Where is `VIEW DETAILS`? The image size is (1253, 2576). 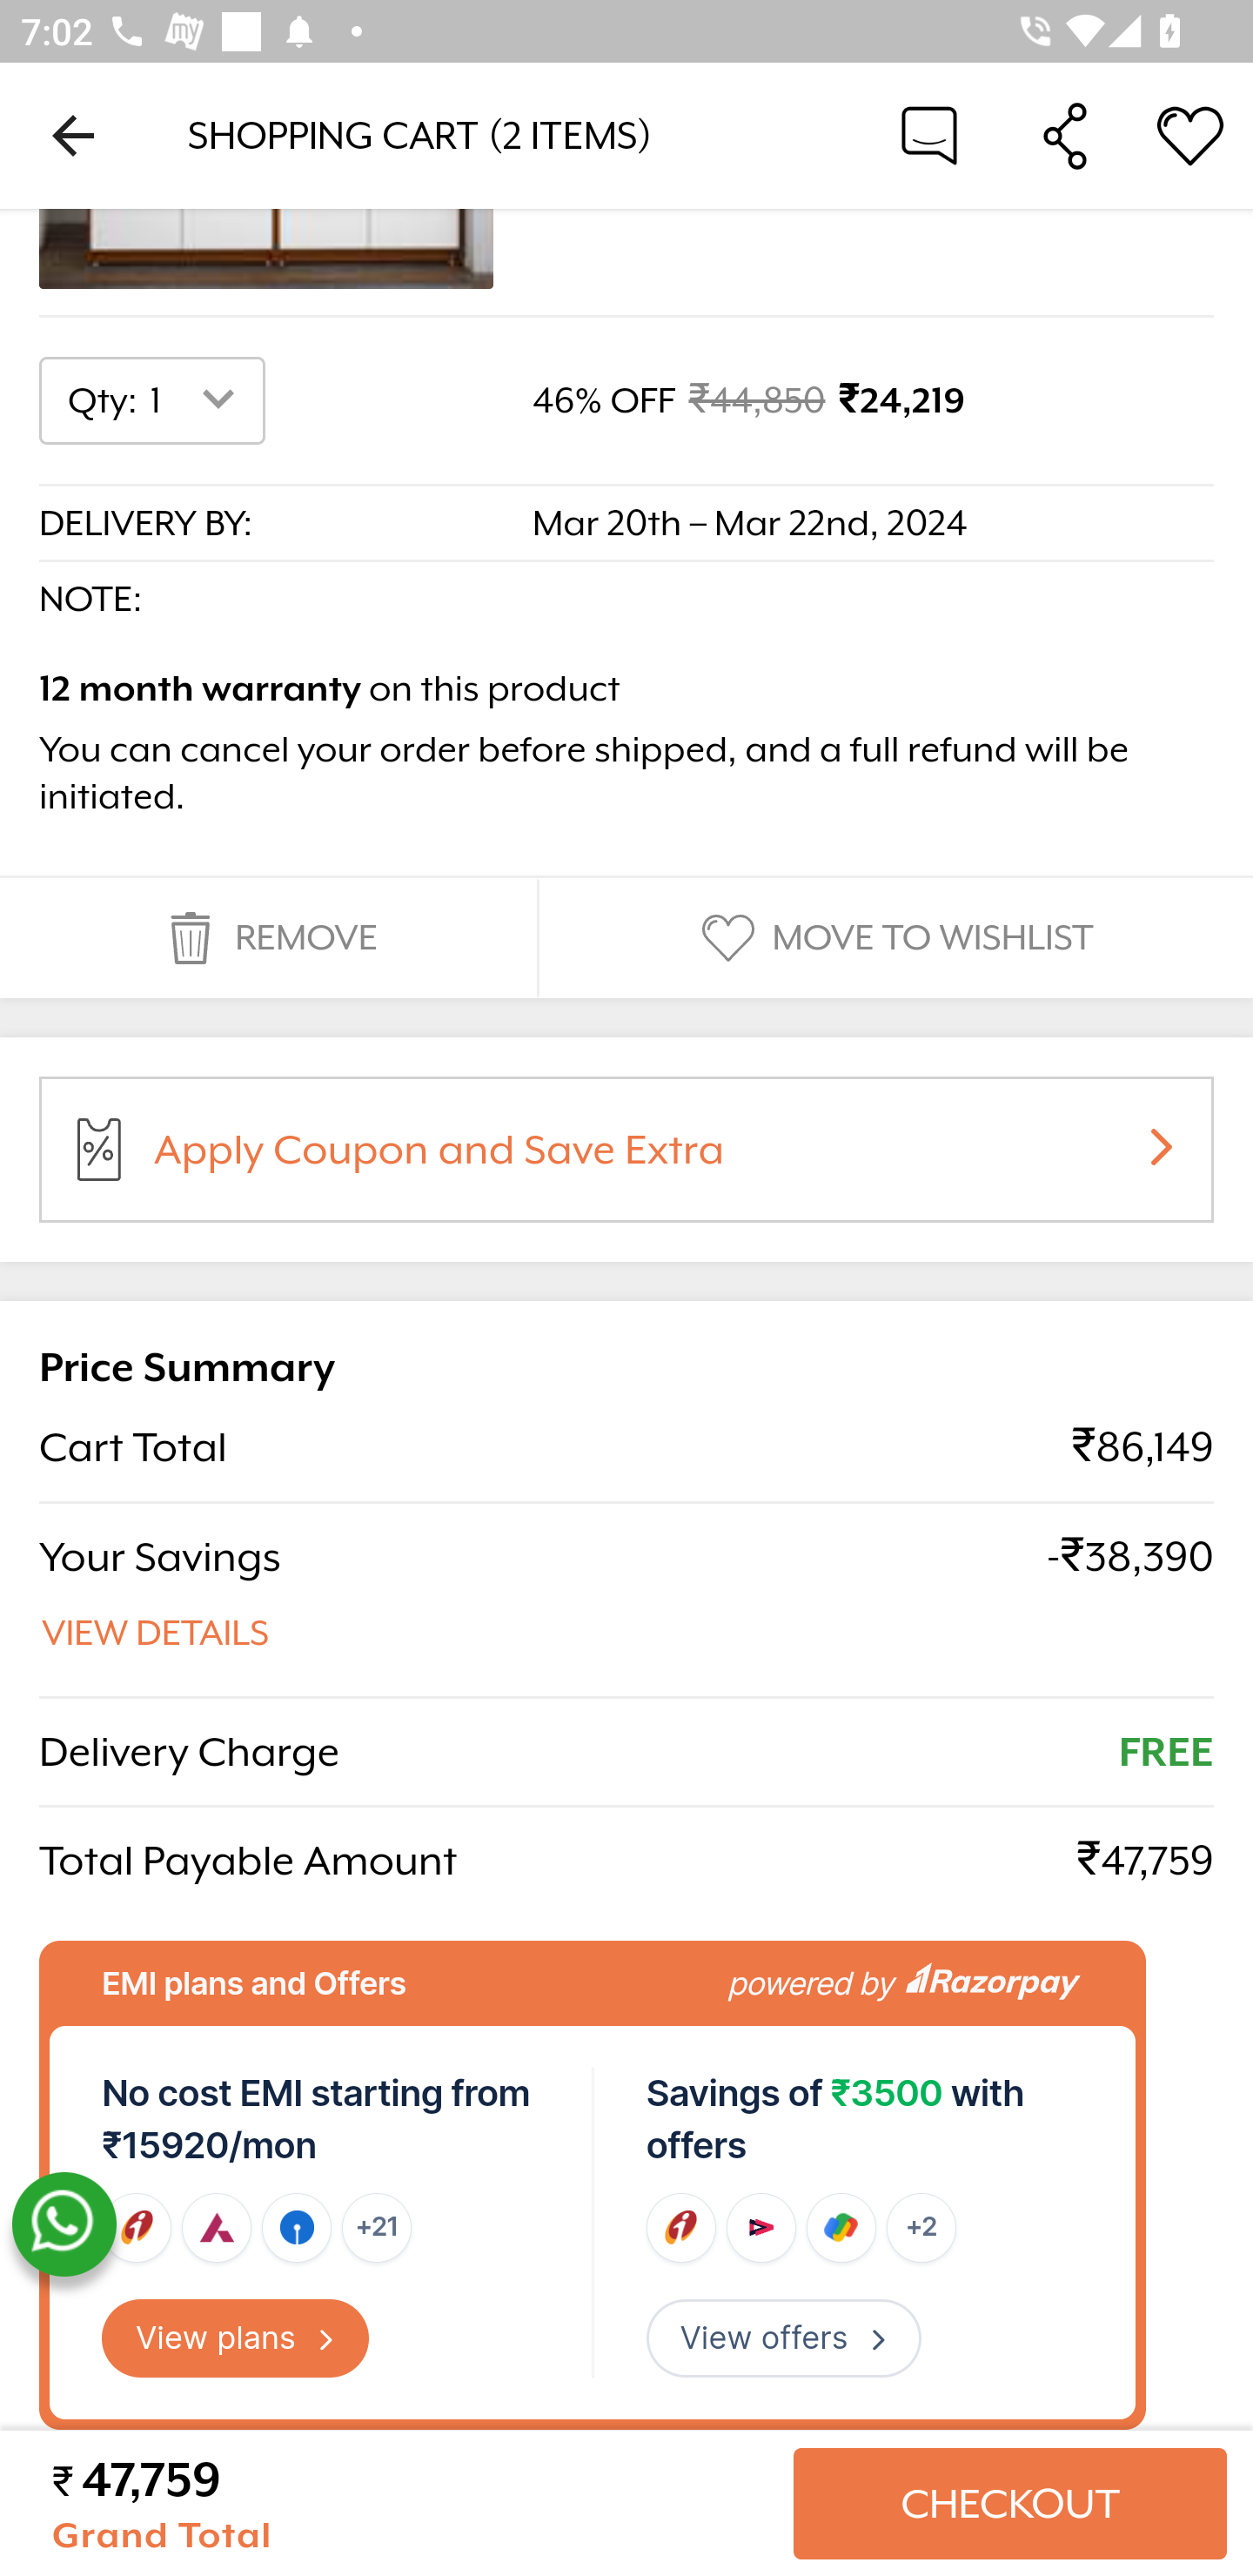 VIEW DETAILS is located at coordinates (157, 1636).